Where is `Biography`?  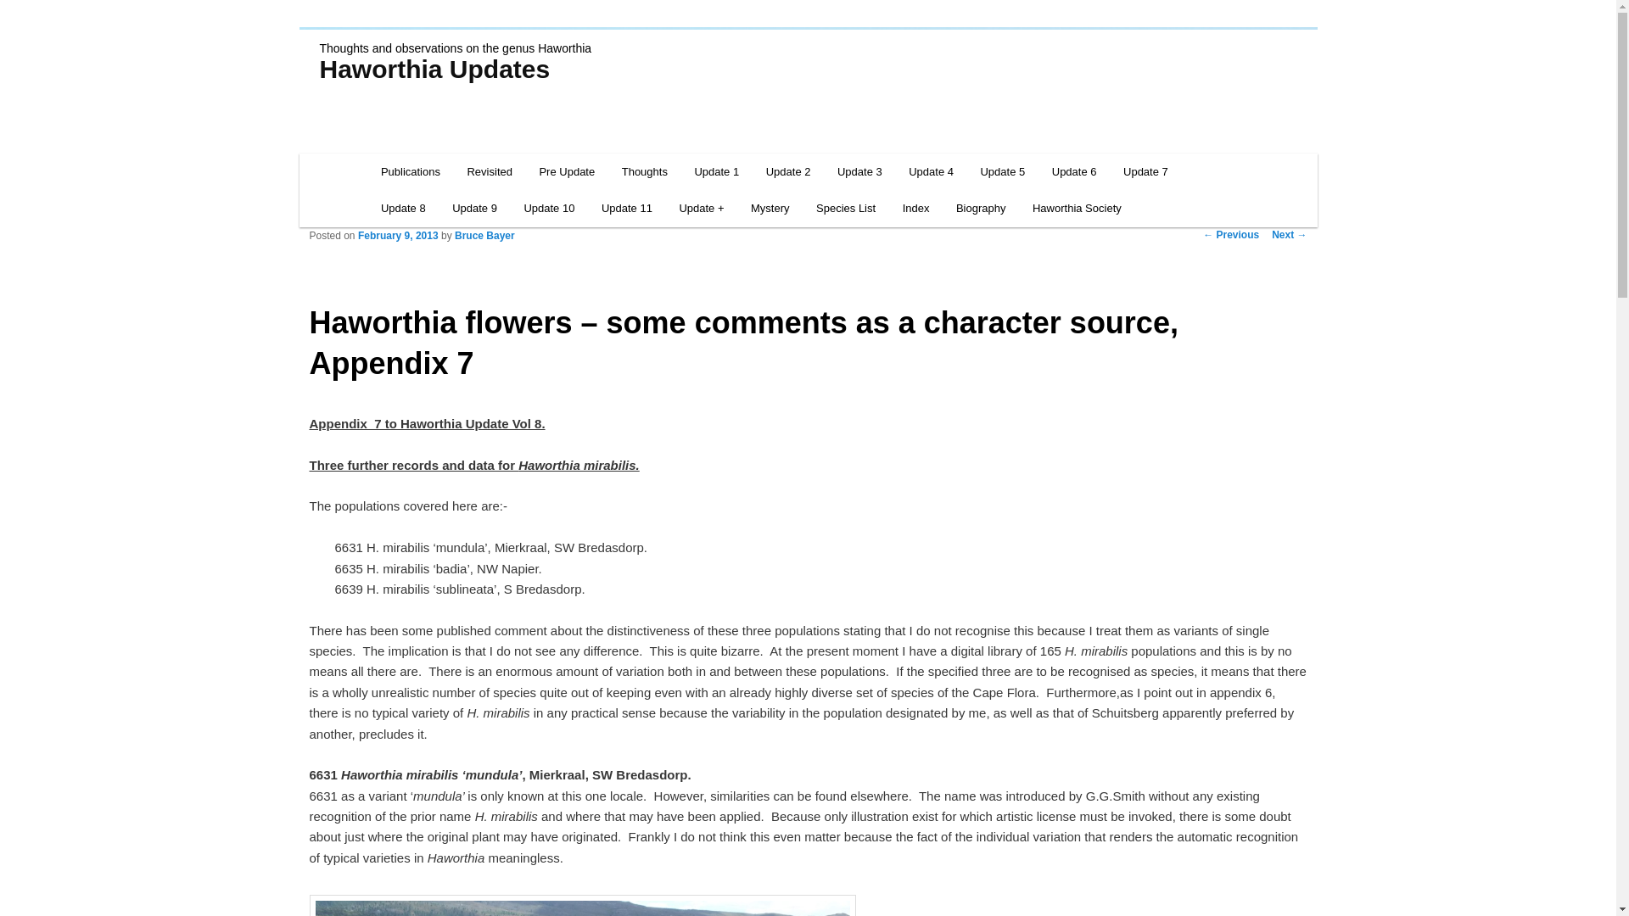 Biography is located at coordinates (981, 207).